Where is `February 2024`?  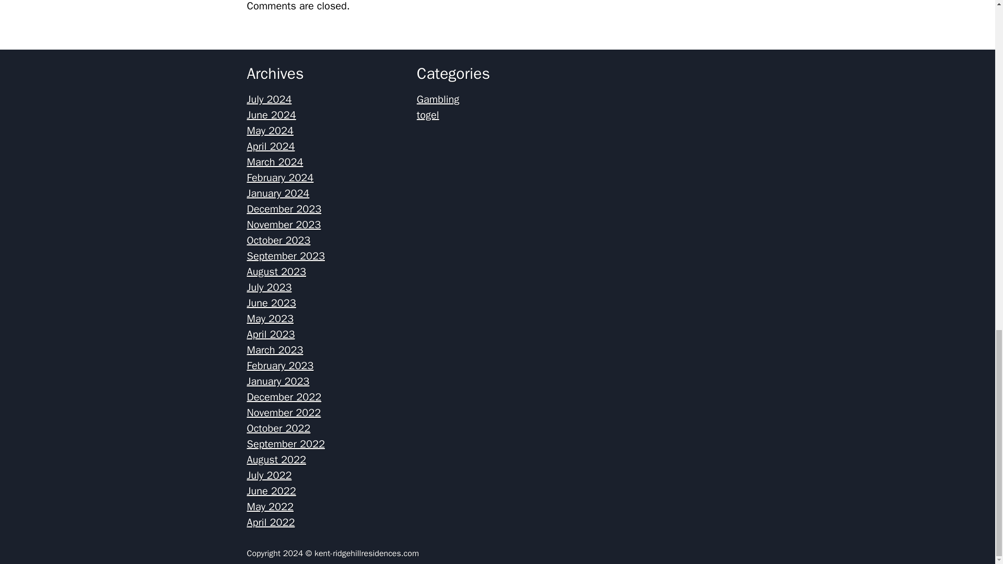
February 2024 is located at coordinates (280, 178).